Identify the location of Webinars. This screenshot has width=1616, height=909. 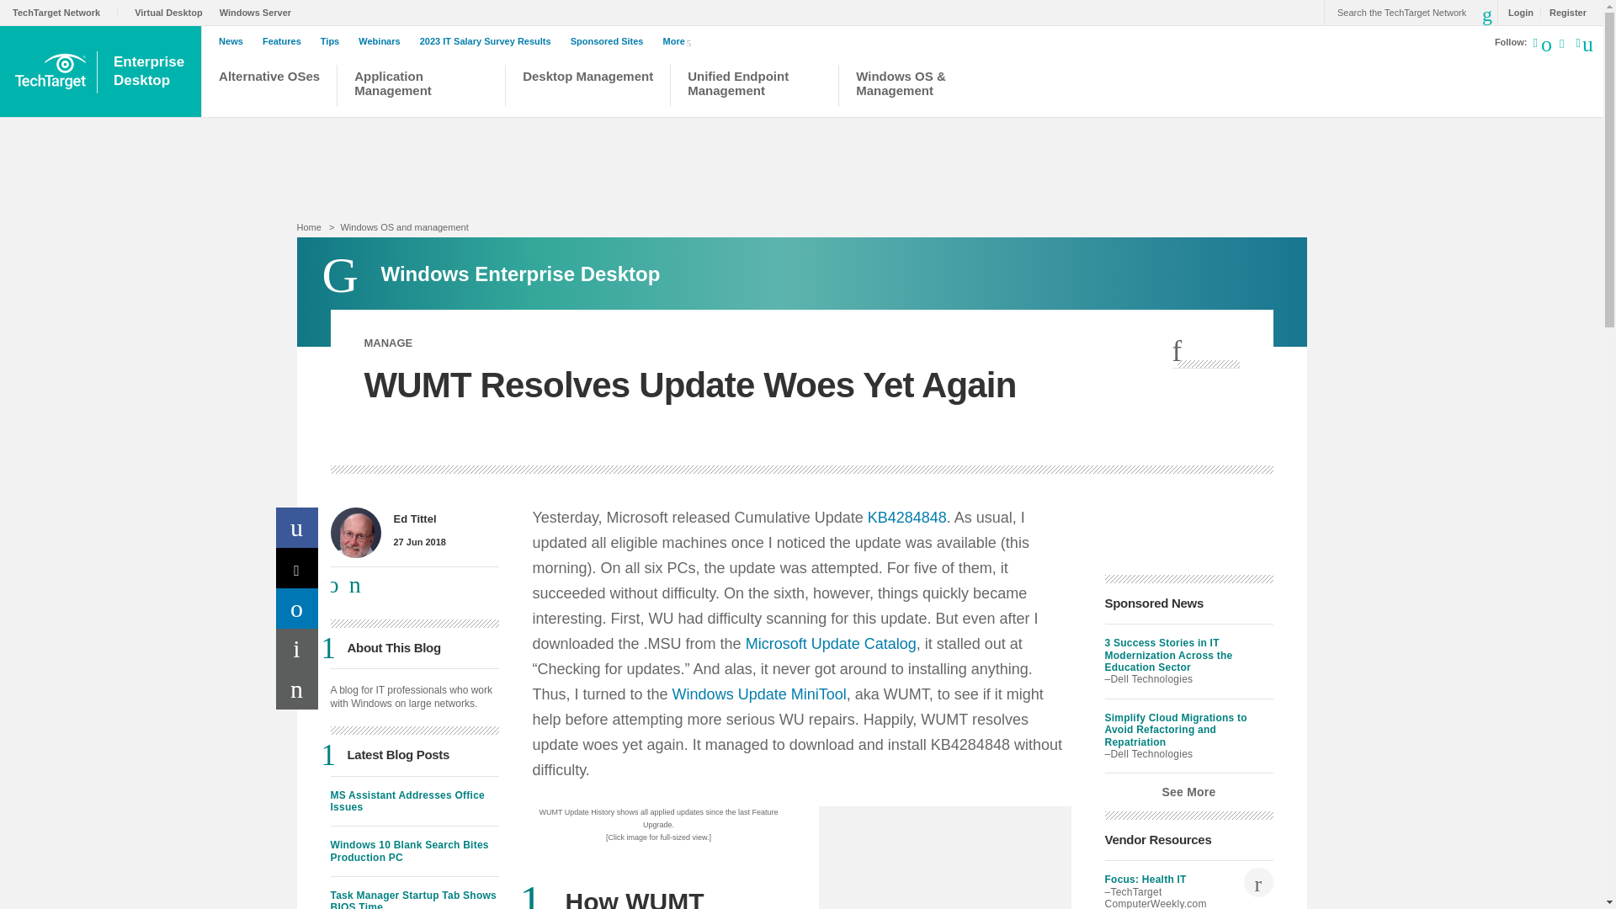
(384, 41).